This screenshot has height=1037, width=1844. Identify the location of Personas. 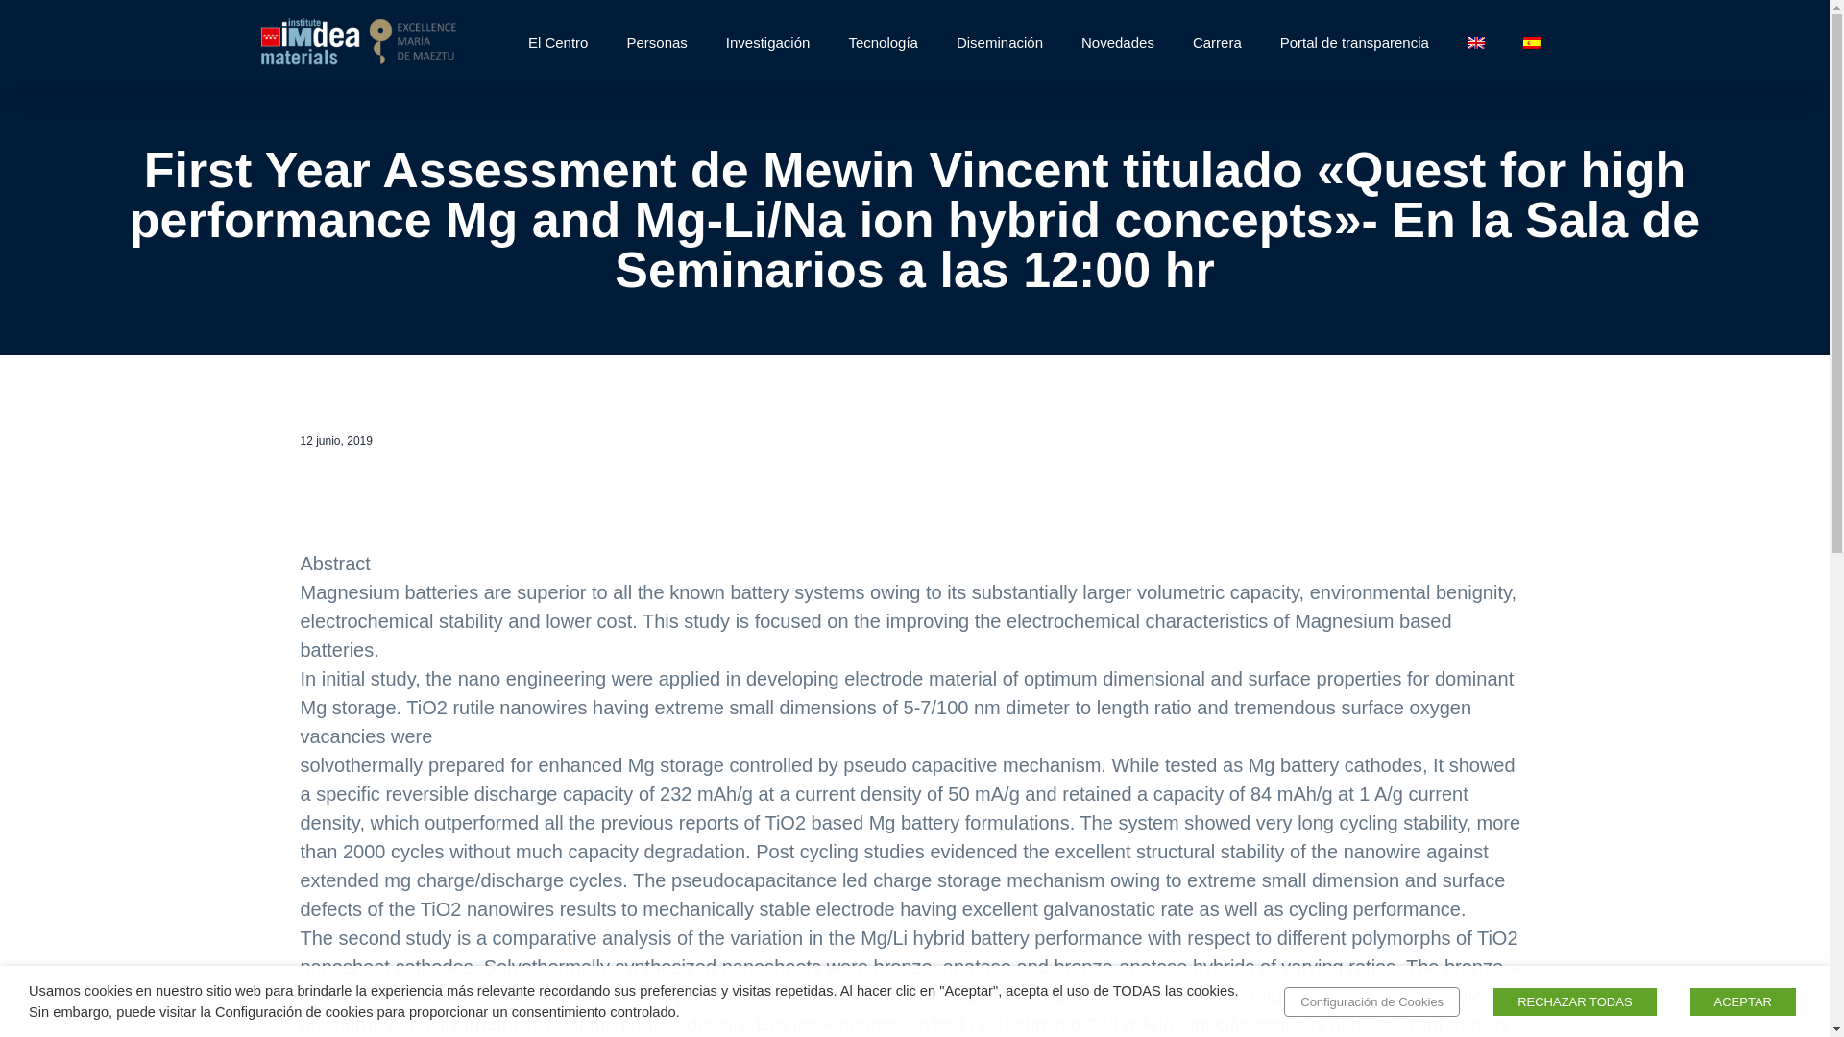
(656, 42).